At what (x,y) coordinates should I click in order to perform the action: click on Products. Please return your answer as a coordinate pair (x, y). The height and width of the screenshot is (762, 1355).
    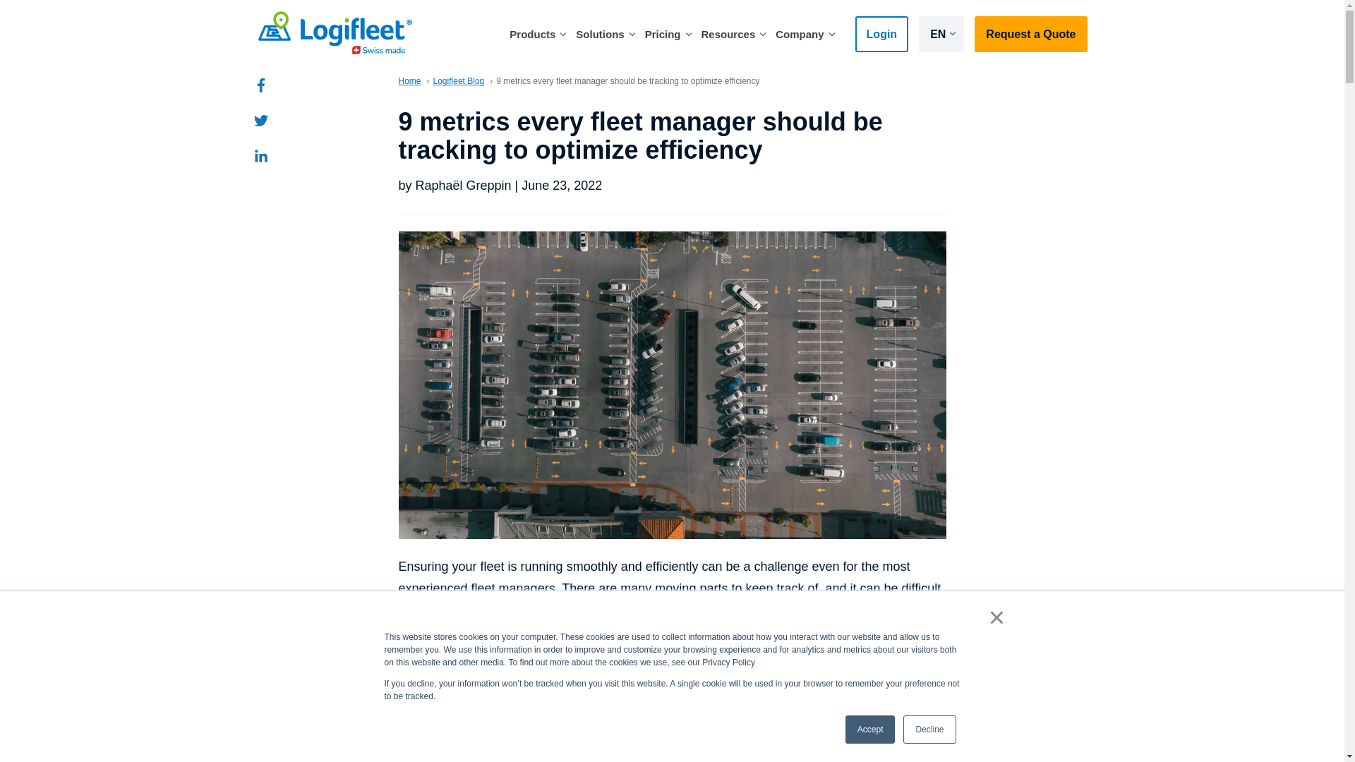
    Looking at the image, I should click on (538, 34).